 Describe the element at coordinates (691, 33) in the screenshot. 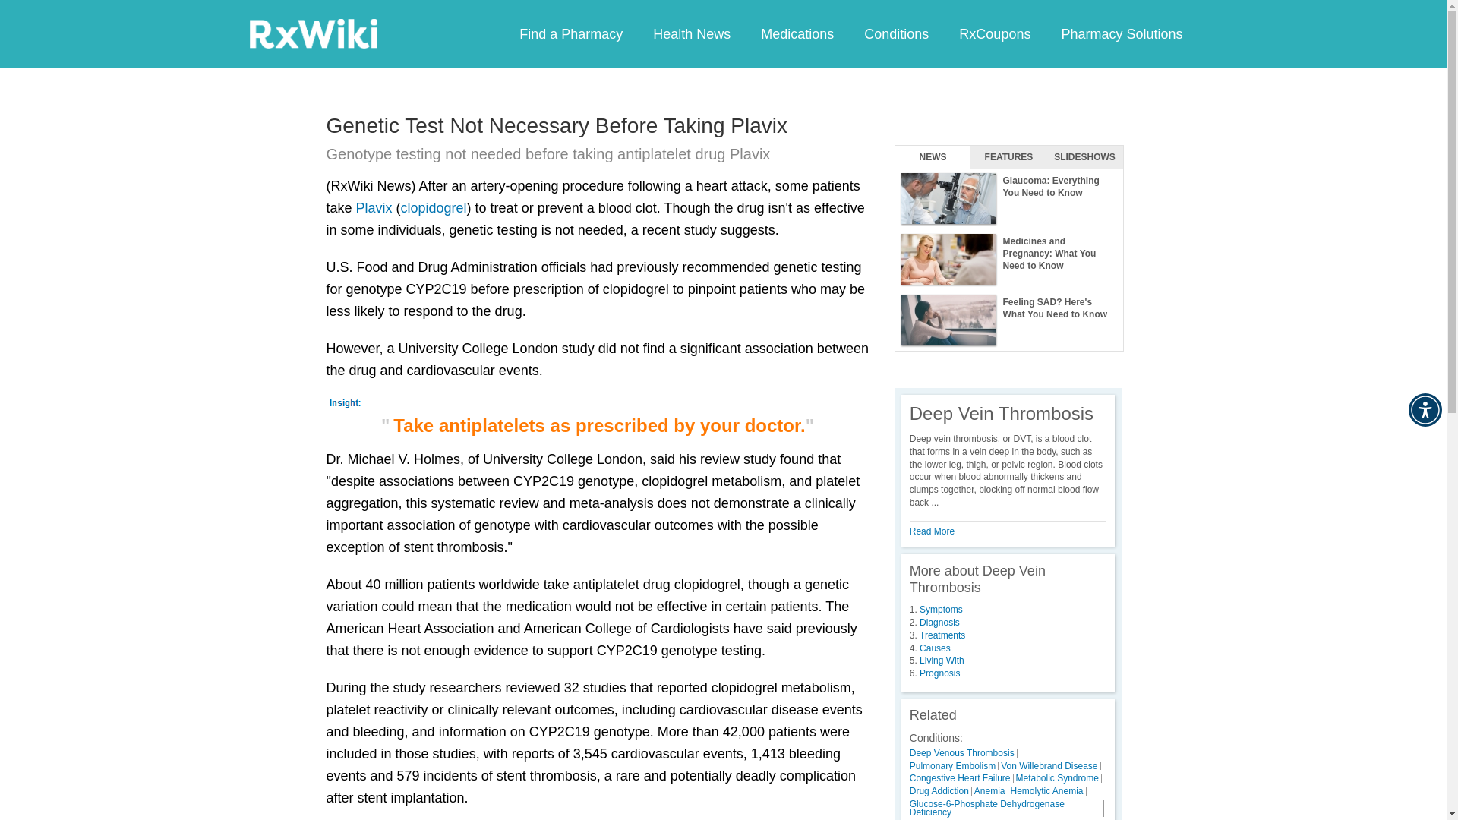

I see `Health News` at that location.